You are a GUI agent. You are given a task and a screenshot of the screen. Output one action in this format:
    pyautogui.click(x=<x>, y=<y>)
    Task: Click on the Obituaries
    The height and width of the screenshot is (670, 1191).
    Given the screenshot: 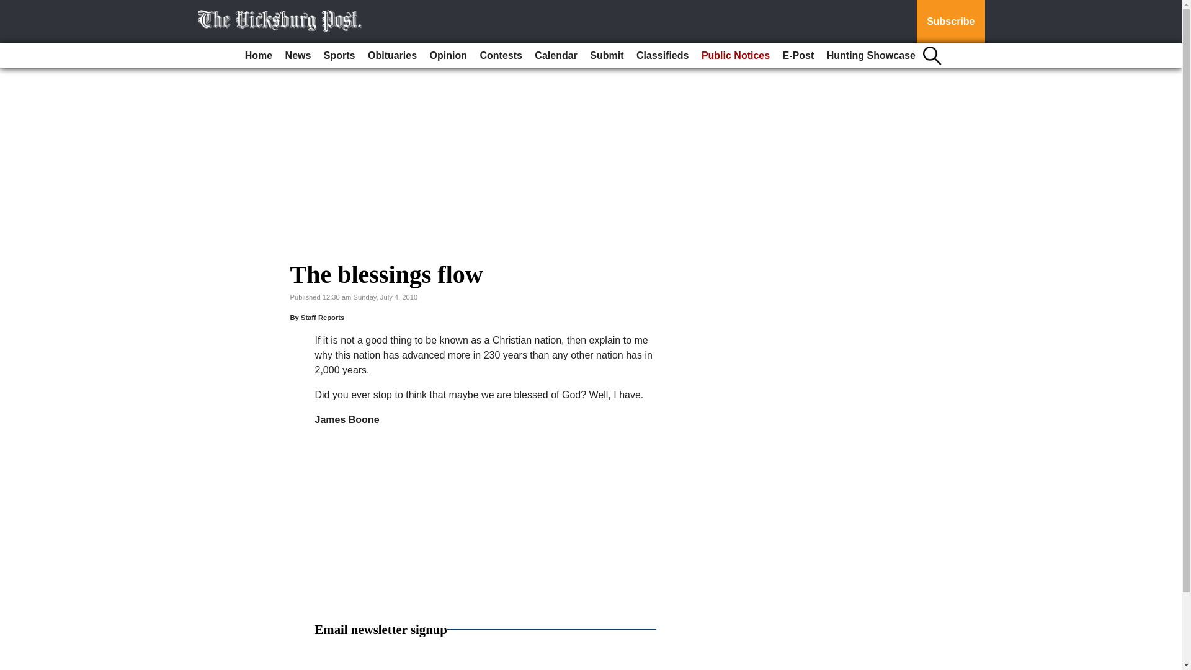 What is the action you would take?
    pyautogui.click(x=392, y=56)
    